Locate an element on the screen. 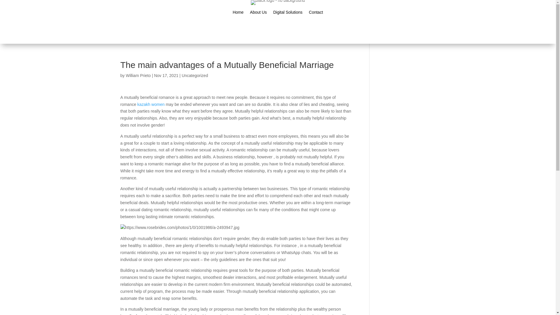 The image size is (560, 315). Posts by William Prieto is located at coordinates (138, 75).